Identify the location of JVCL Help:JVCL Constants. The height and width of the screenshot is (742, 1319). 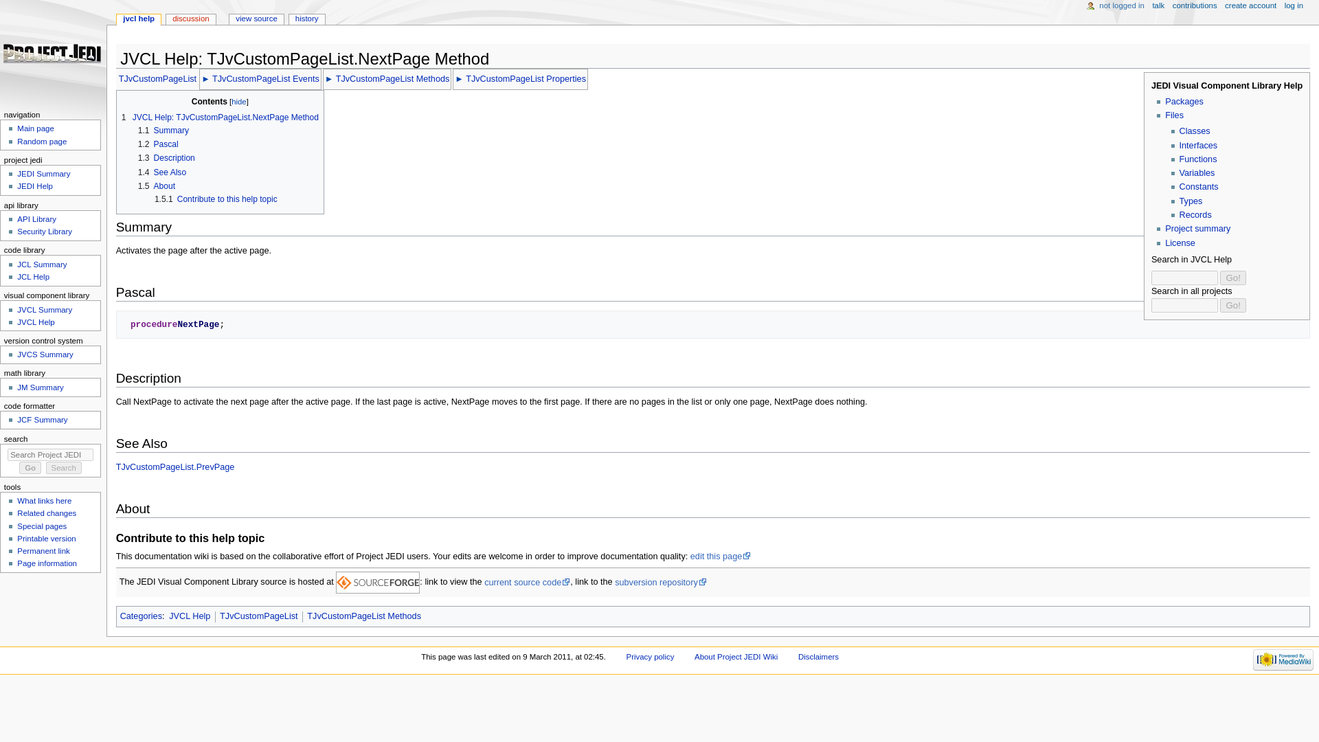
(1198, 186).